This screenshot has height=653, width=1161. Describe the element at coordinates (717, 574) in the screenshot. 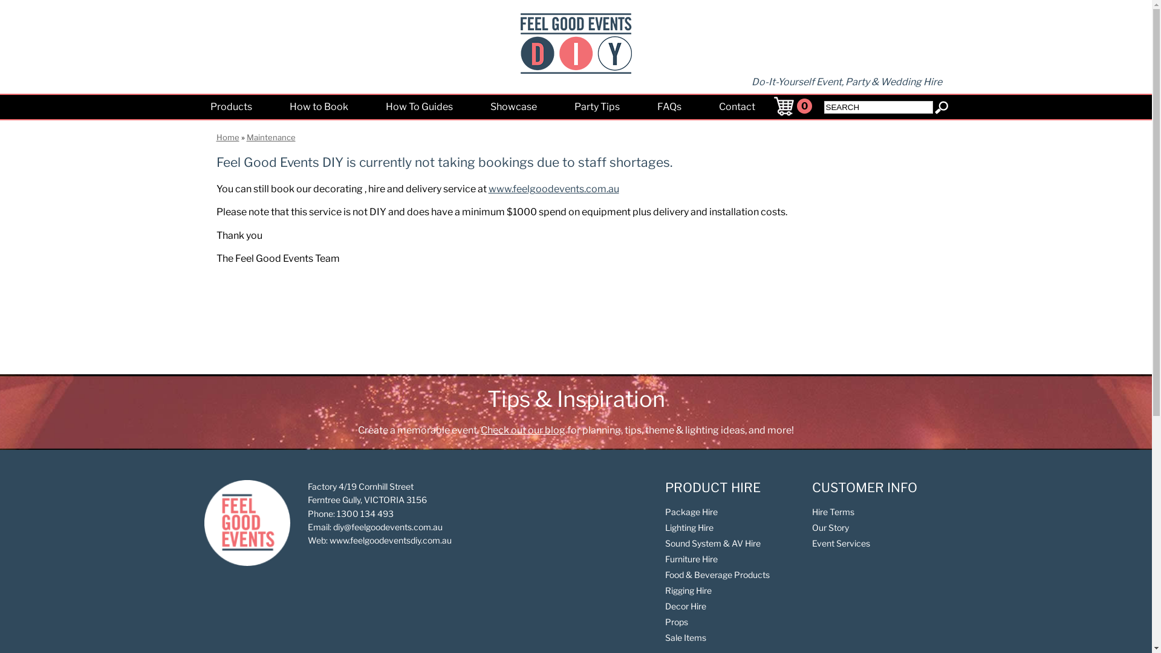

I see `Food & Beverage Products` at that location.